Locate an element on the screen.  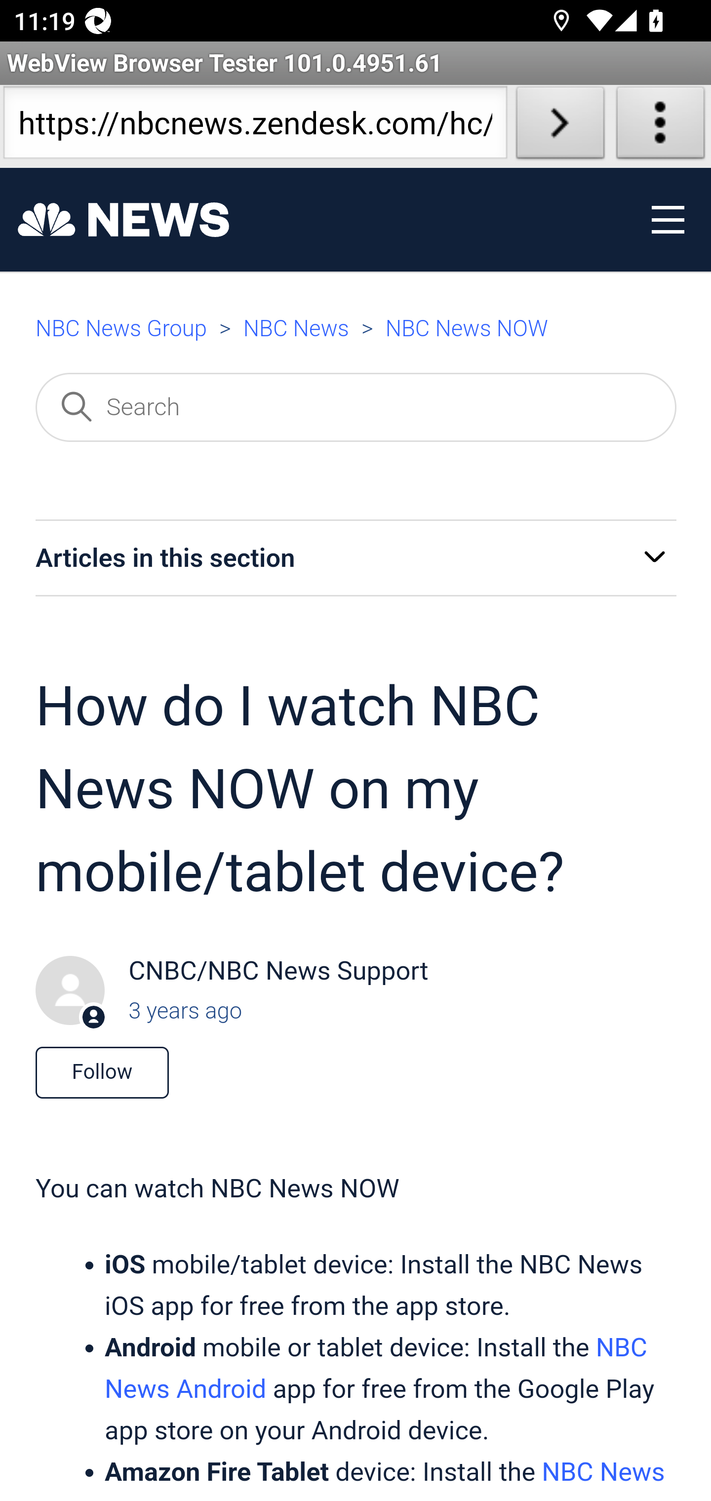
?icid=nav_bar_logo is located at coordinates (123, 220).